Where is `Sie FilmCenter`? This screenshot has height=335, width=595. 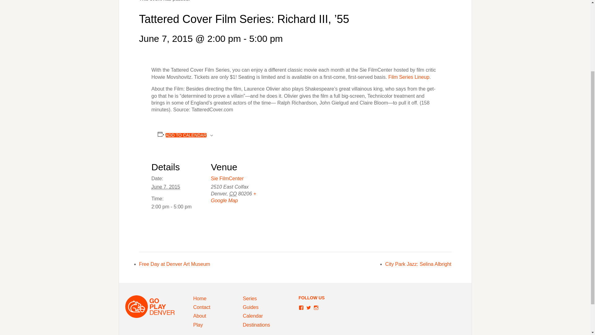
Sie FilmCenter is located at coordinates (227, 179).